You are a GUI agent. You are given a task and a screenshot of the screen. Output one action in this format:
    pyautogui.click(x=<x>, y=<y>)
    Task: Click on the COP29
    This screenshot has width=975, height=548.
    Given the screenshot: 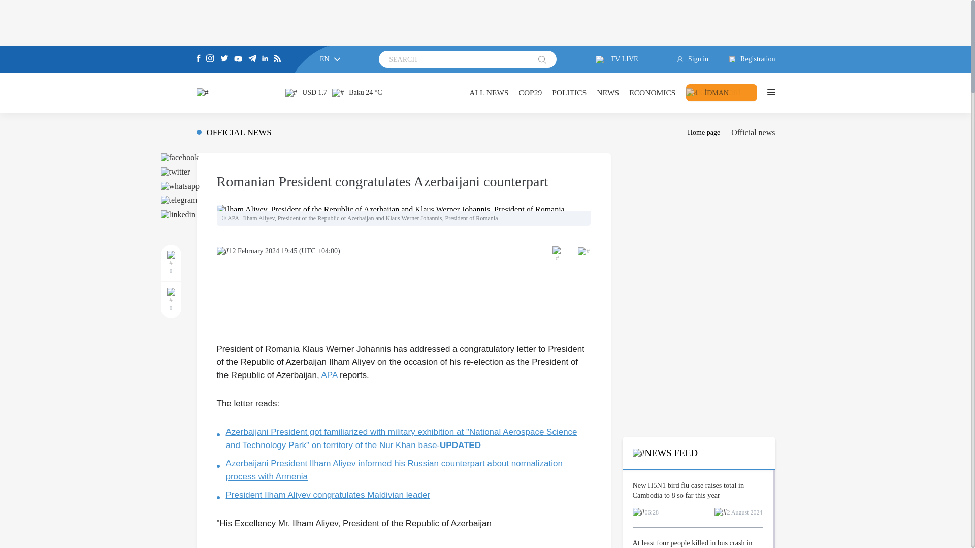 What is the action you would take?
    pyautogui.click(x=530, y=92)
    